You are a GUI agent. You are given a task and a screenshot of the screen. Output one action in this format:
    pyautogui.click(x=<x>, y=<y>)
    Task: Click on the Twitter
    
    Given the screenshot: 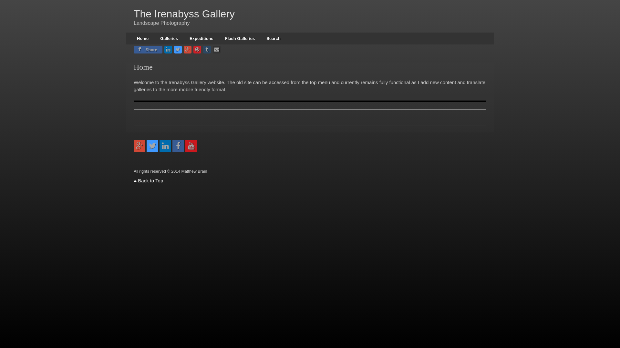 What is the action you would take?
    pyautogui.click(x=178, y=50)
    